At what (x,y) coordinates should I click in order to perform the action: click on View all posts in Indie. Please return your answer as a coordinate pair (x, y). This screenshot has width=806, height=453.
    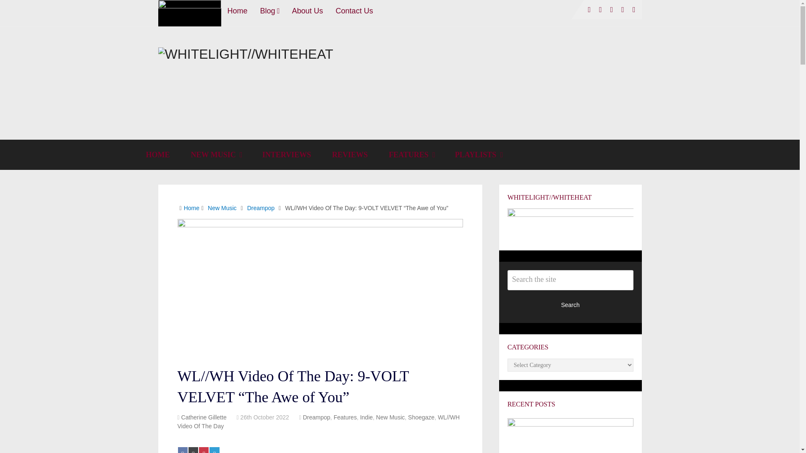
    Looking at the image, I should click on (366, 417).